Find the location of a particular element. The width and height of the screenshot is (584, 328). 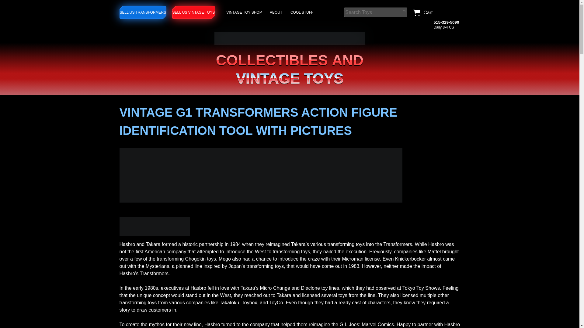

VINTAGE TOY SHOP   is located at coordinates (245, 12).